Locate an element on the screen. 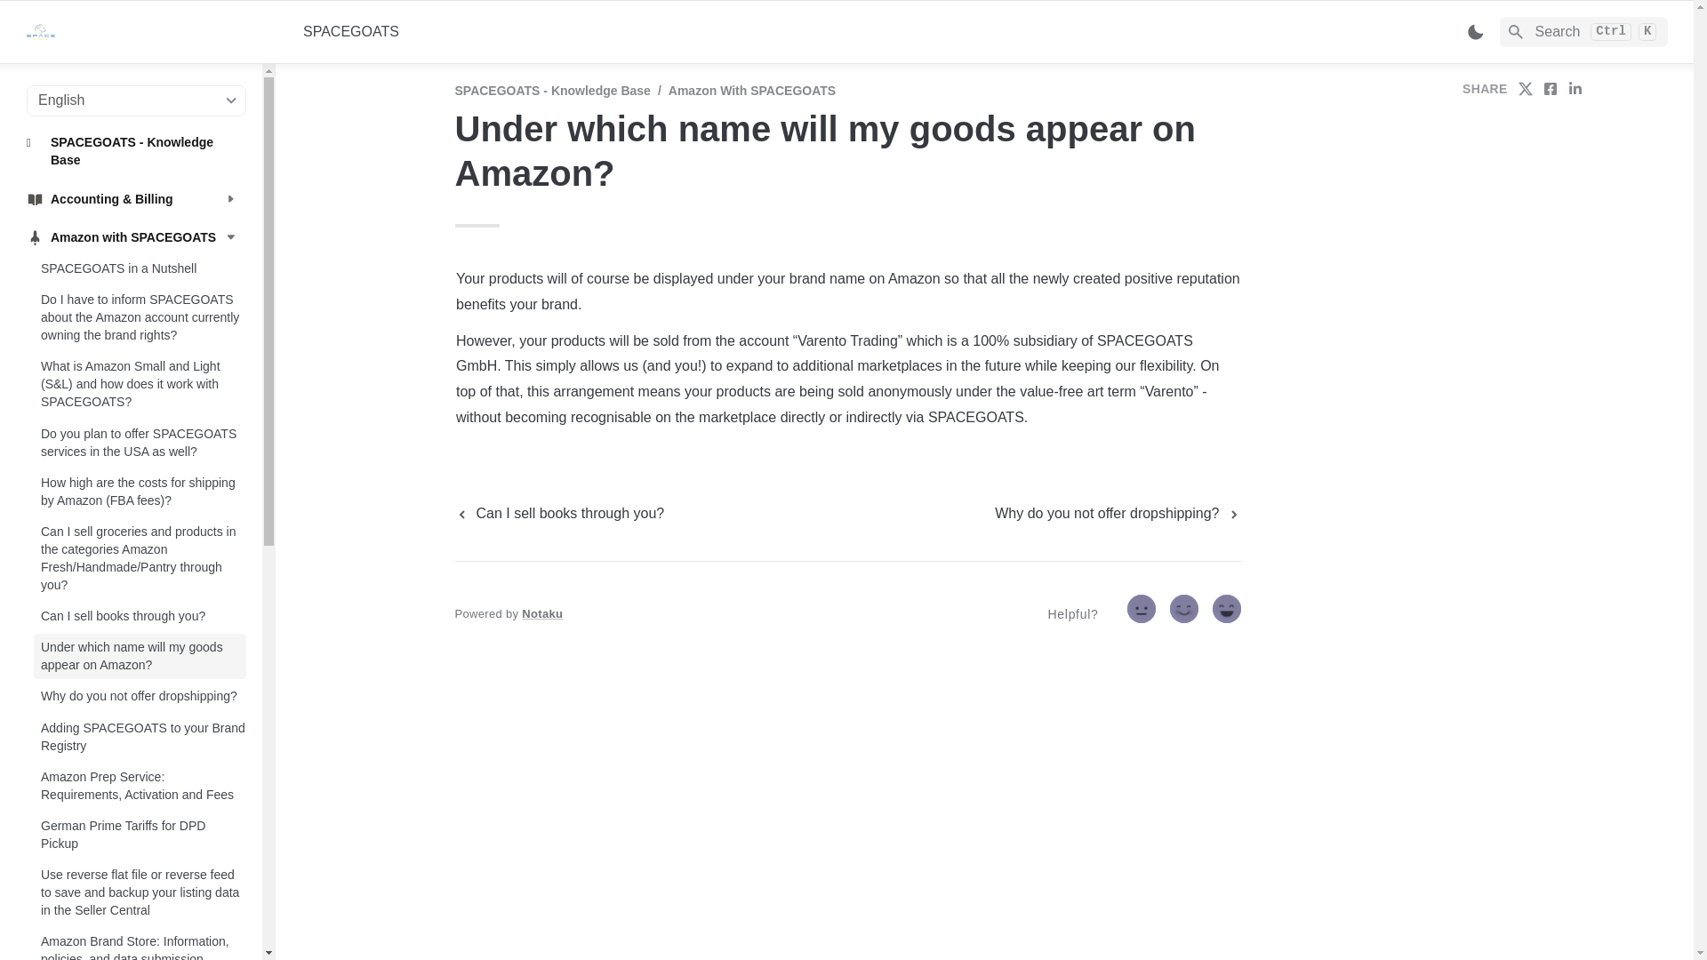  Do you plan to offer SPACEGOATS services in the USA as well? is located at coordinates (140, 441).